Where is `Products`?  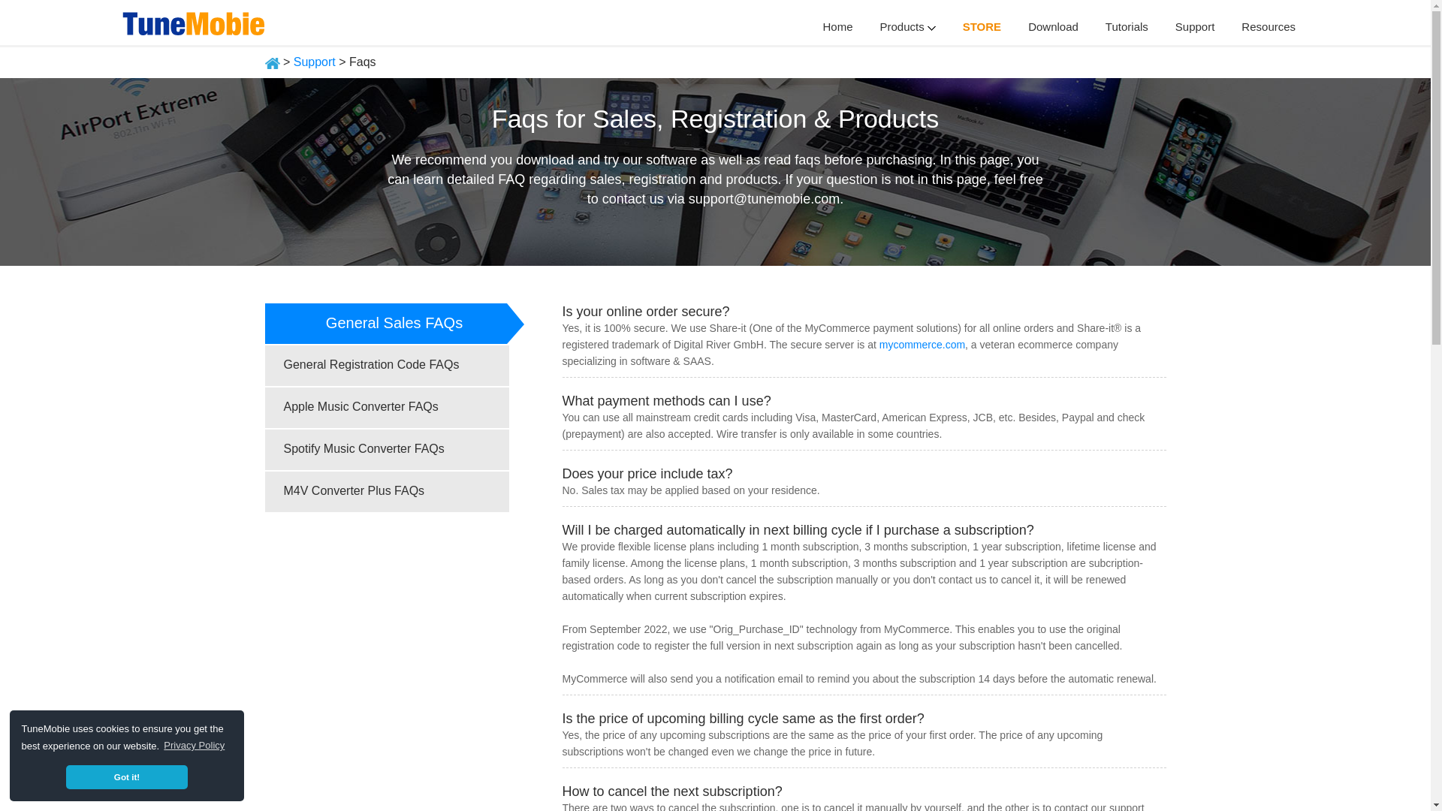 Products is located at coordinates (907, 26).